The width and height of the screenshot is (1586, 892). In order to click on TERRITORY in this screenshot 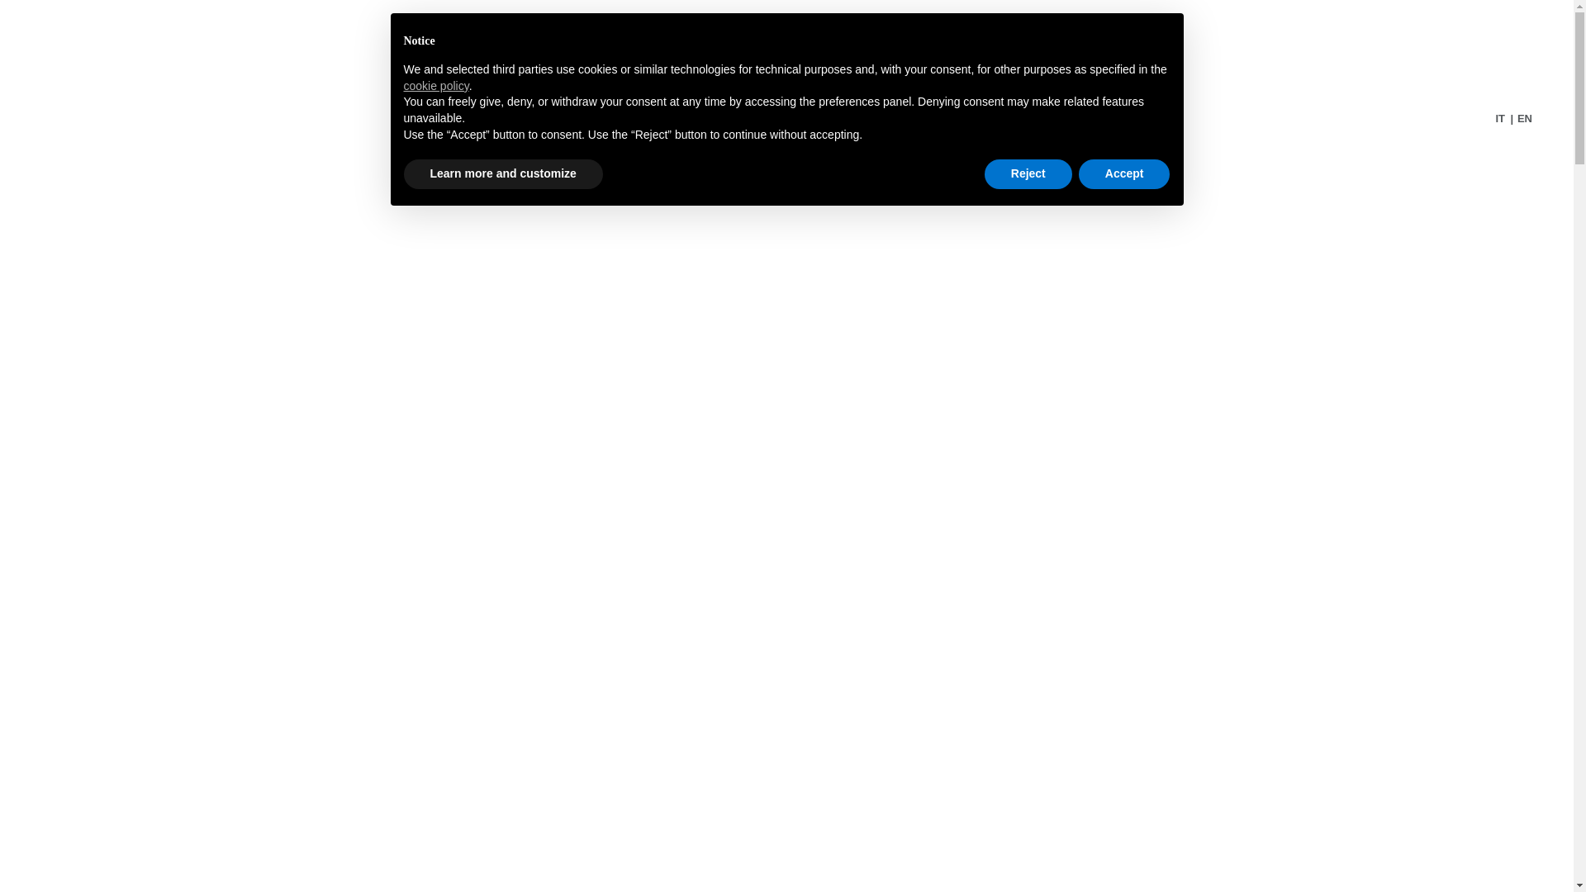, I will do `click(611, 119)`.